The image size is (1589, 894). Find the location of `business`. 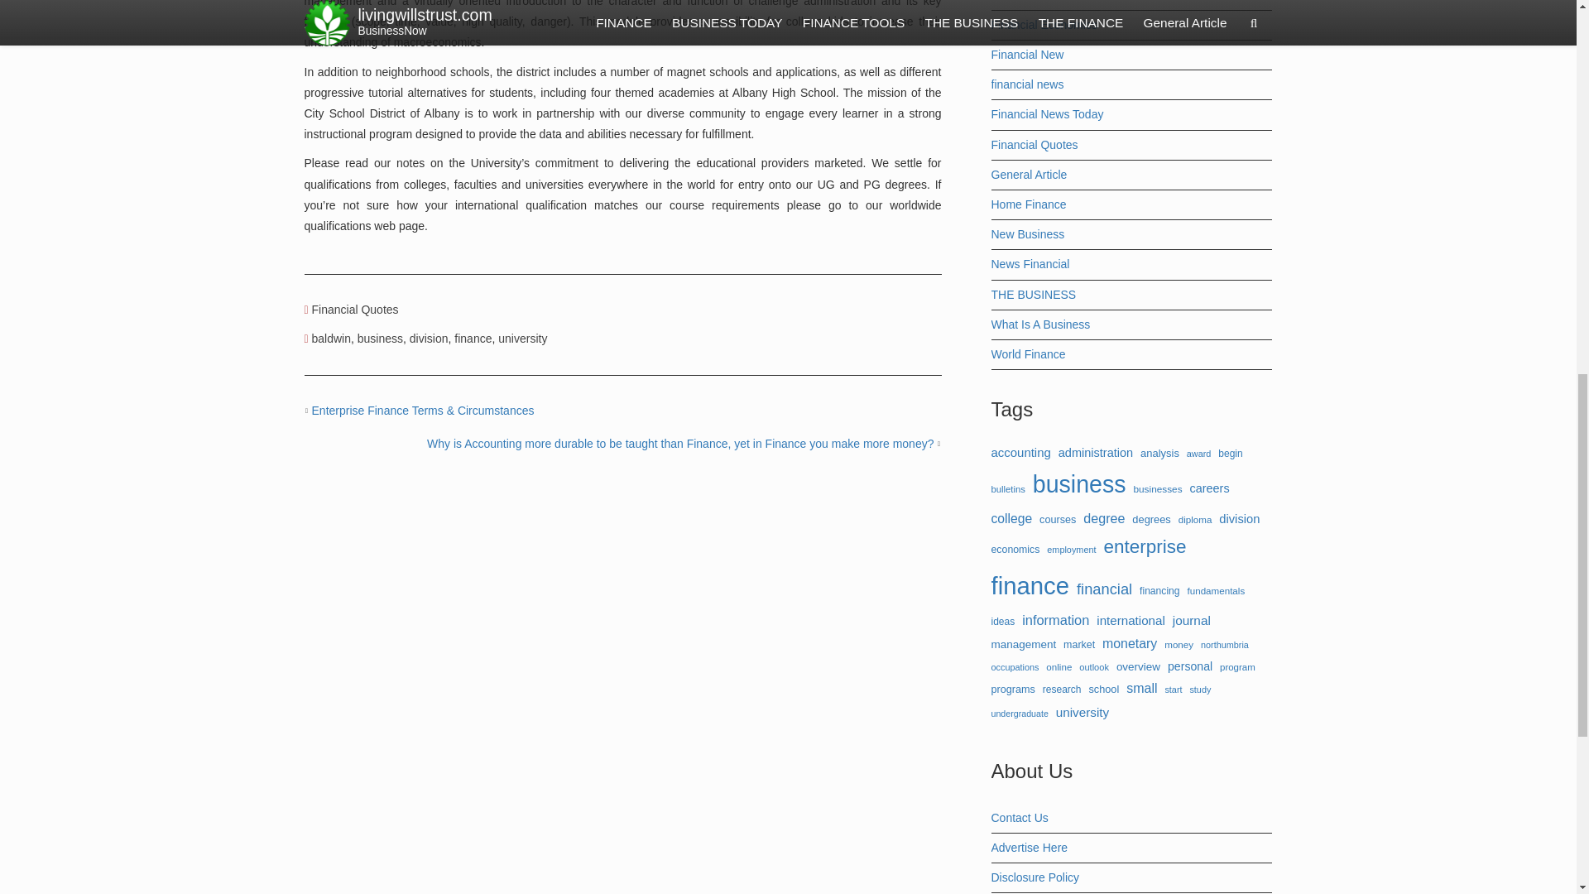

business is located at coordinates (381, 338).